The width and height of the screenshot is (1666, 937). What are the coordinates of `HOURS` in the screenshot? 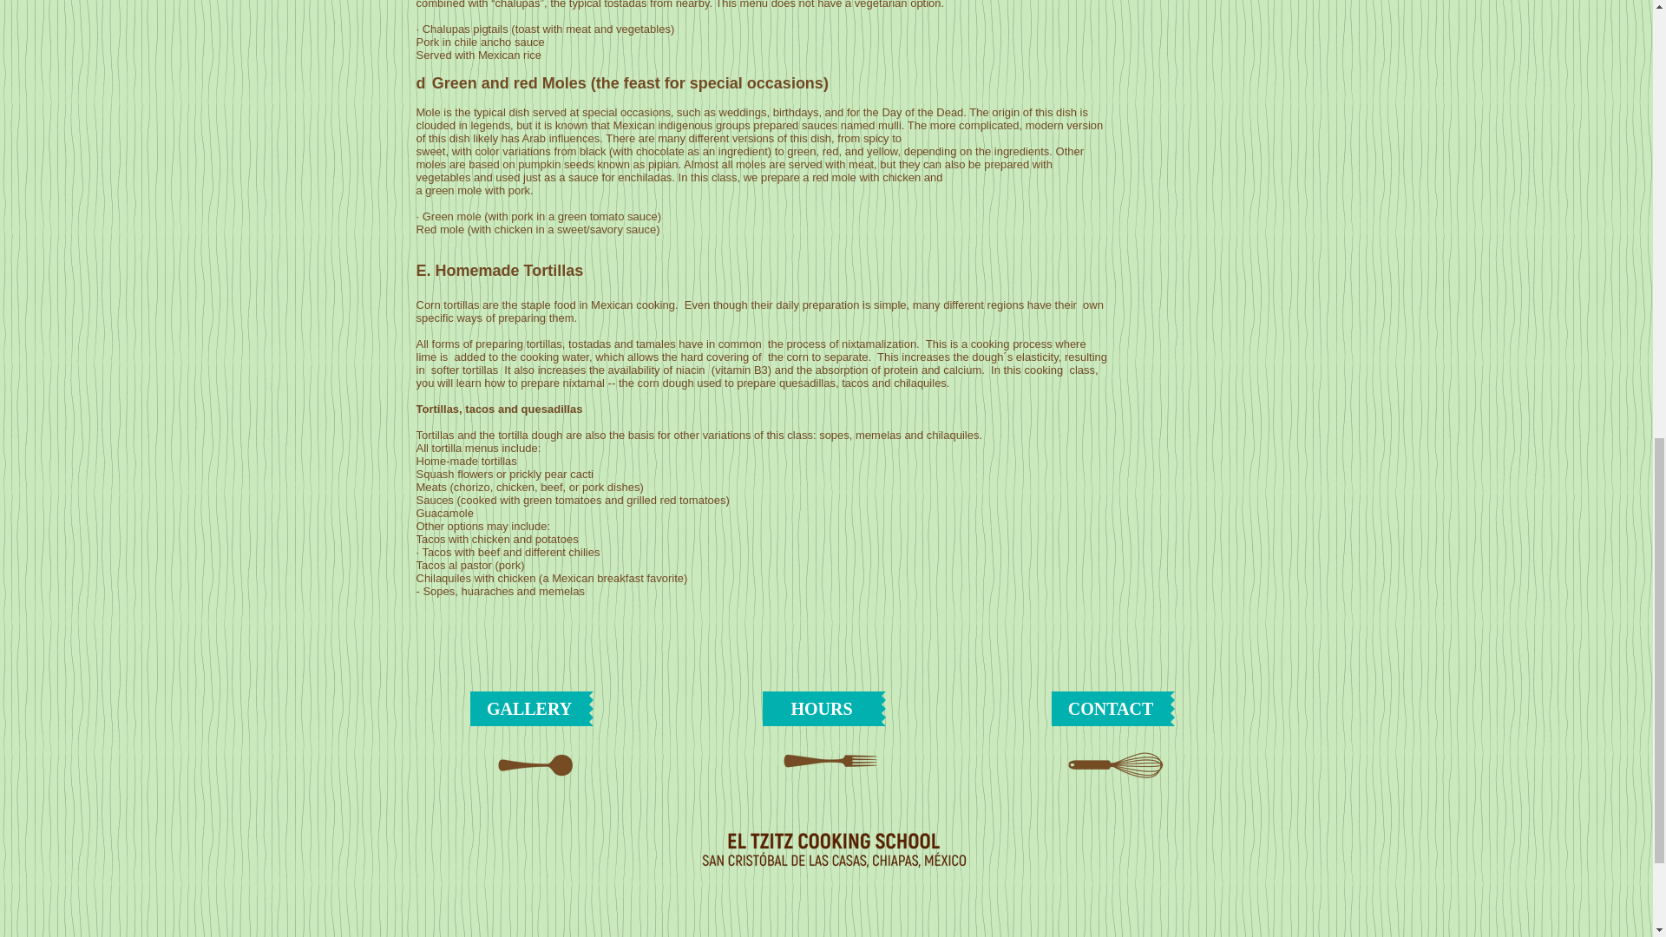 It's located at (821, 709).